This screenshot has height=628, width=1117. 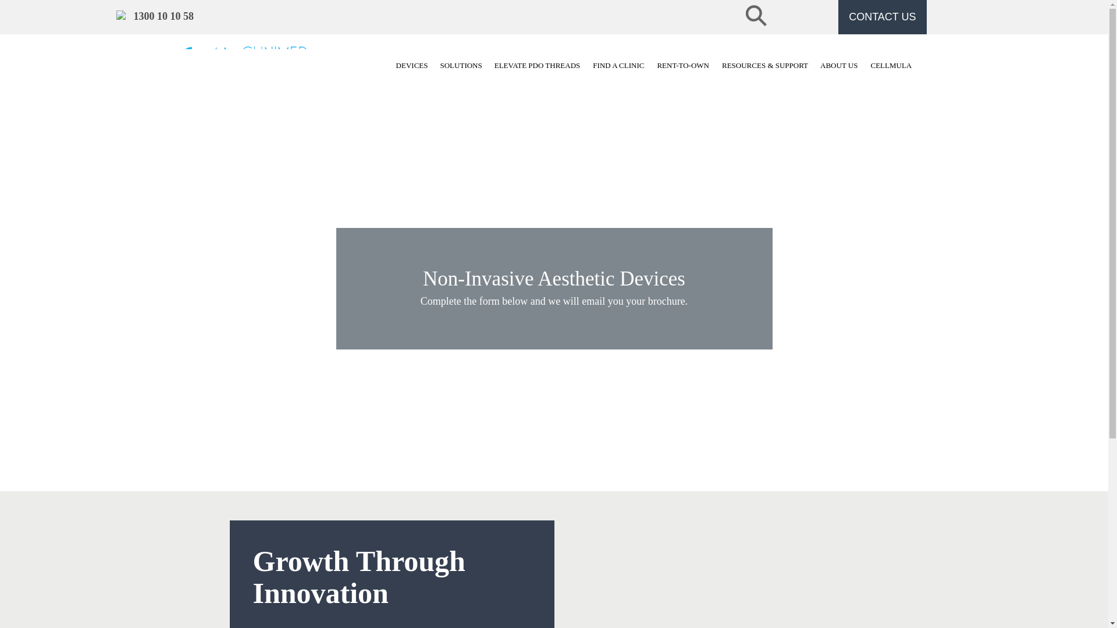 What do you see at coordinates (412, 67) in the screenshot?
I see `DEVICES` at bounding box center [412, 67].